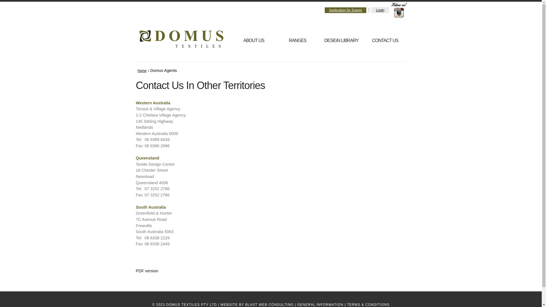 The image size is (546, 307). I want to click on 2023, so click(160, 305).